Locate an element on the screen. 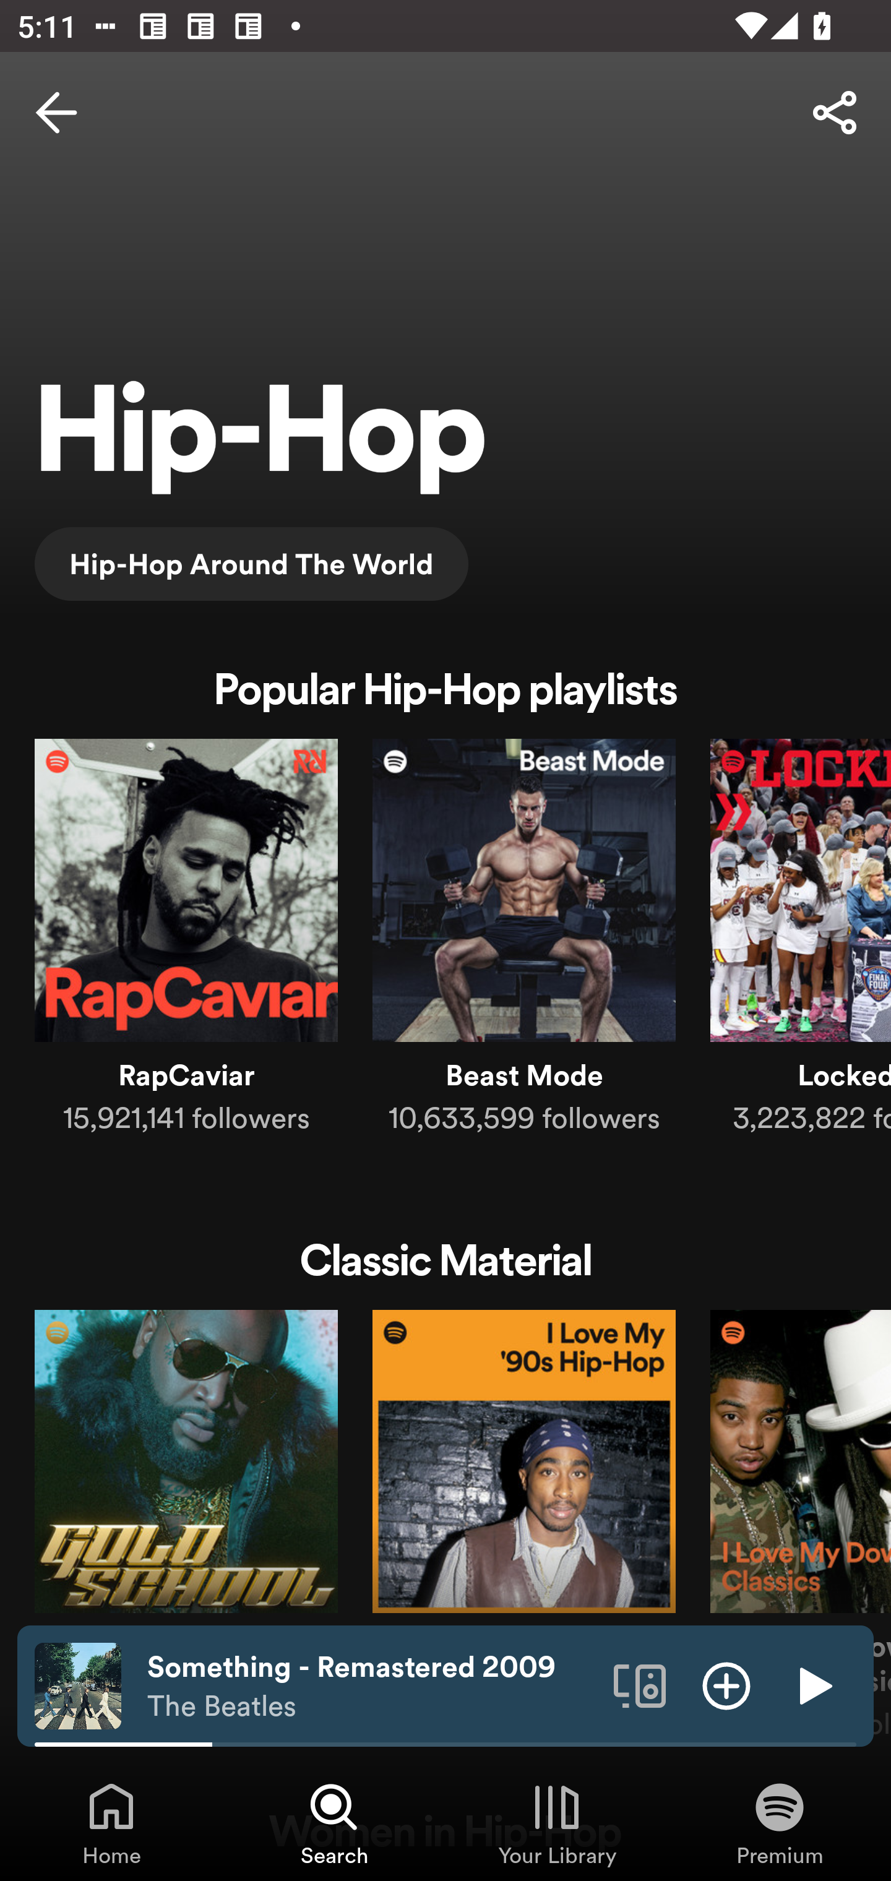  Back is located at coordinates (56, 113).